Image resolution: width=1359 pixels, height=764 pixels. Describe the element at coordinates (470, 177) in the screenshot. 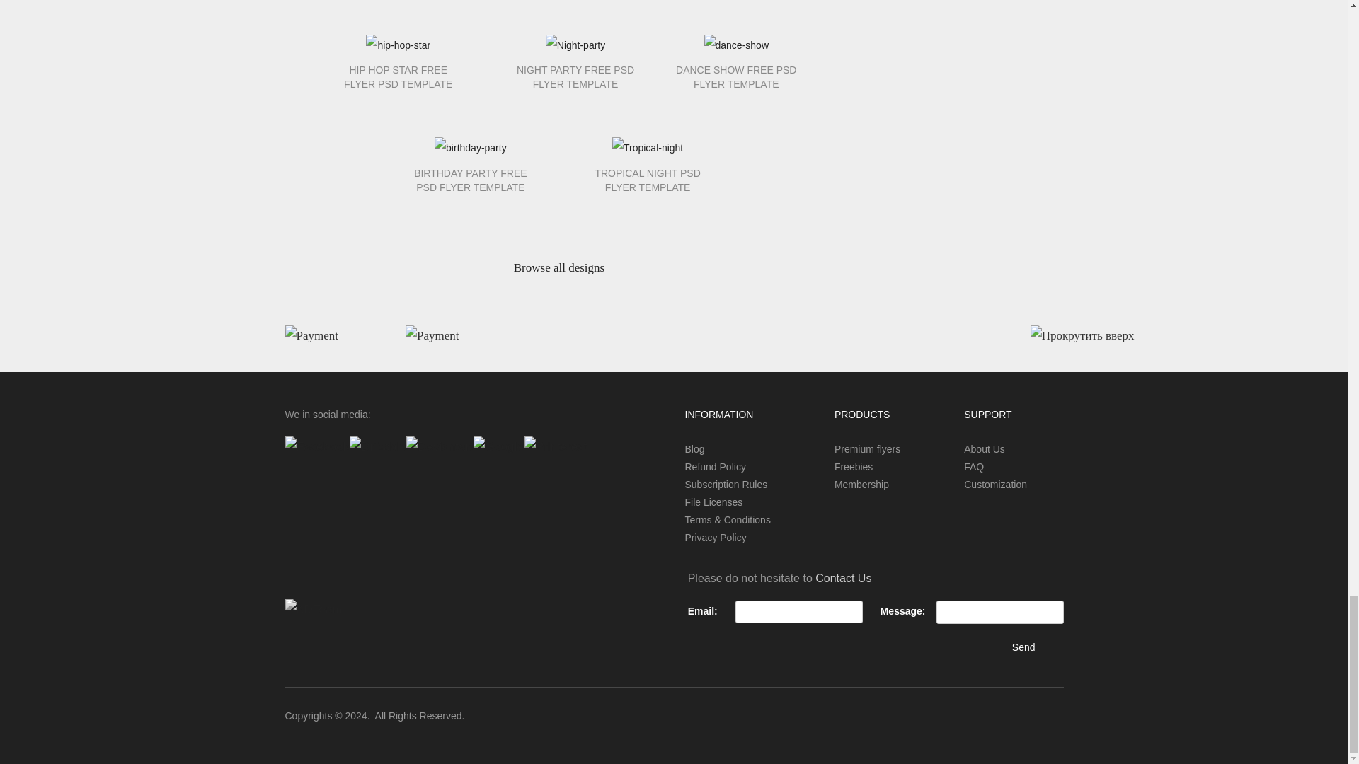

I see `Birthday Party FREE PSD Flyer Template` at that location.